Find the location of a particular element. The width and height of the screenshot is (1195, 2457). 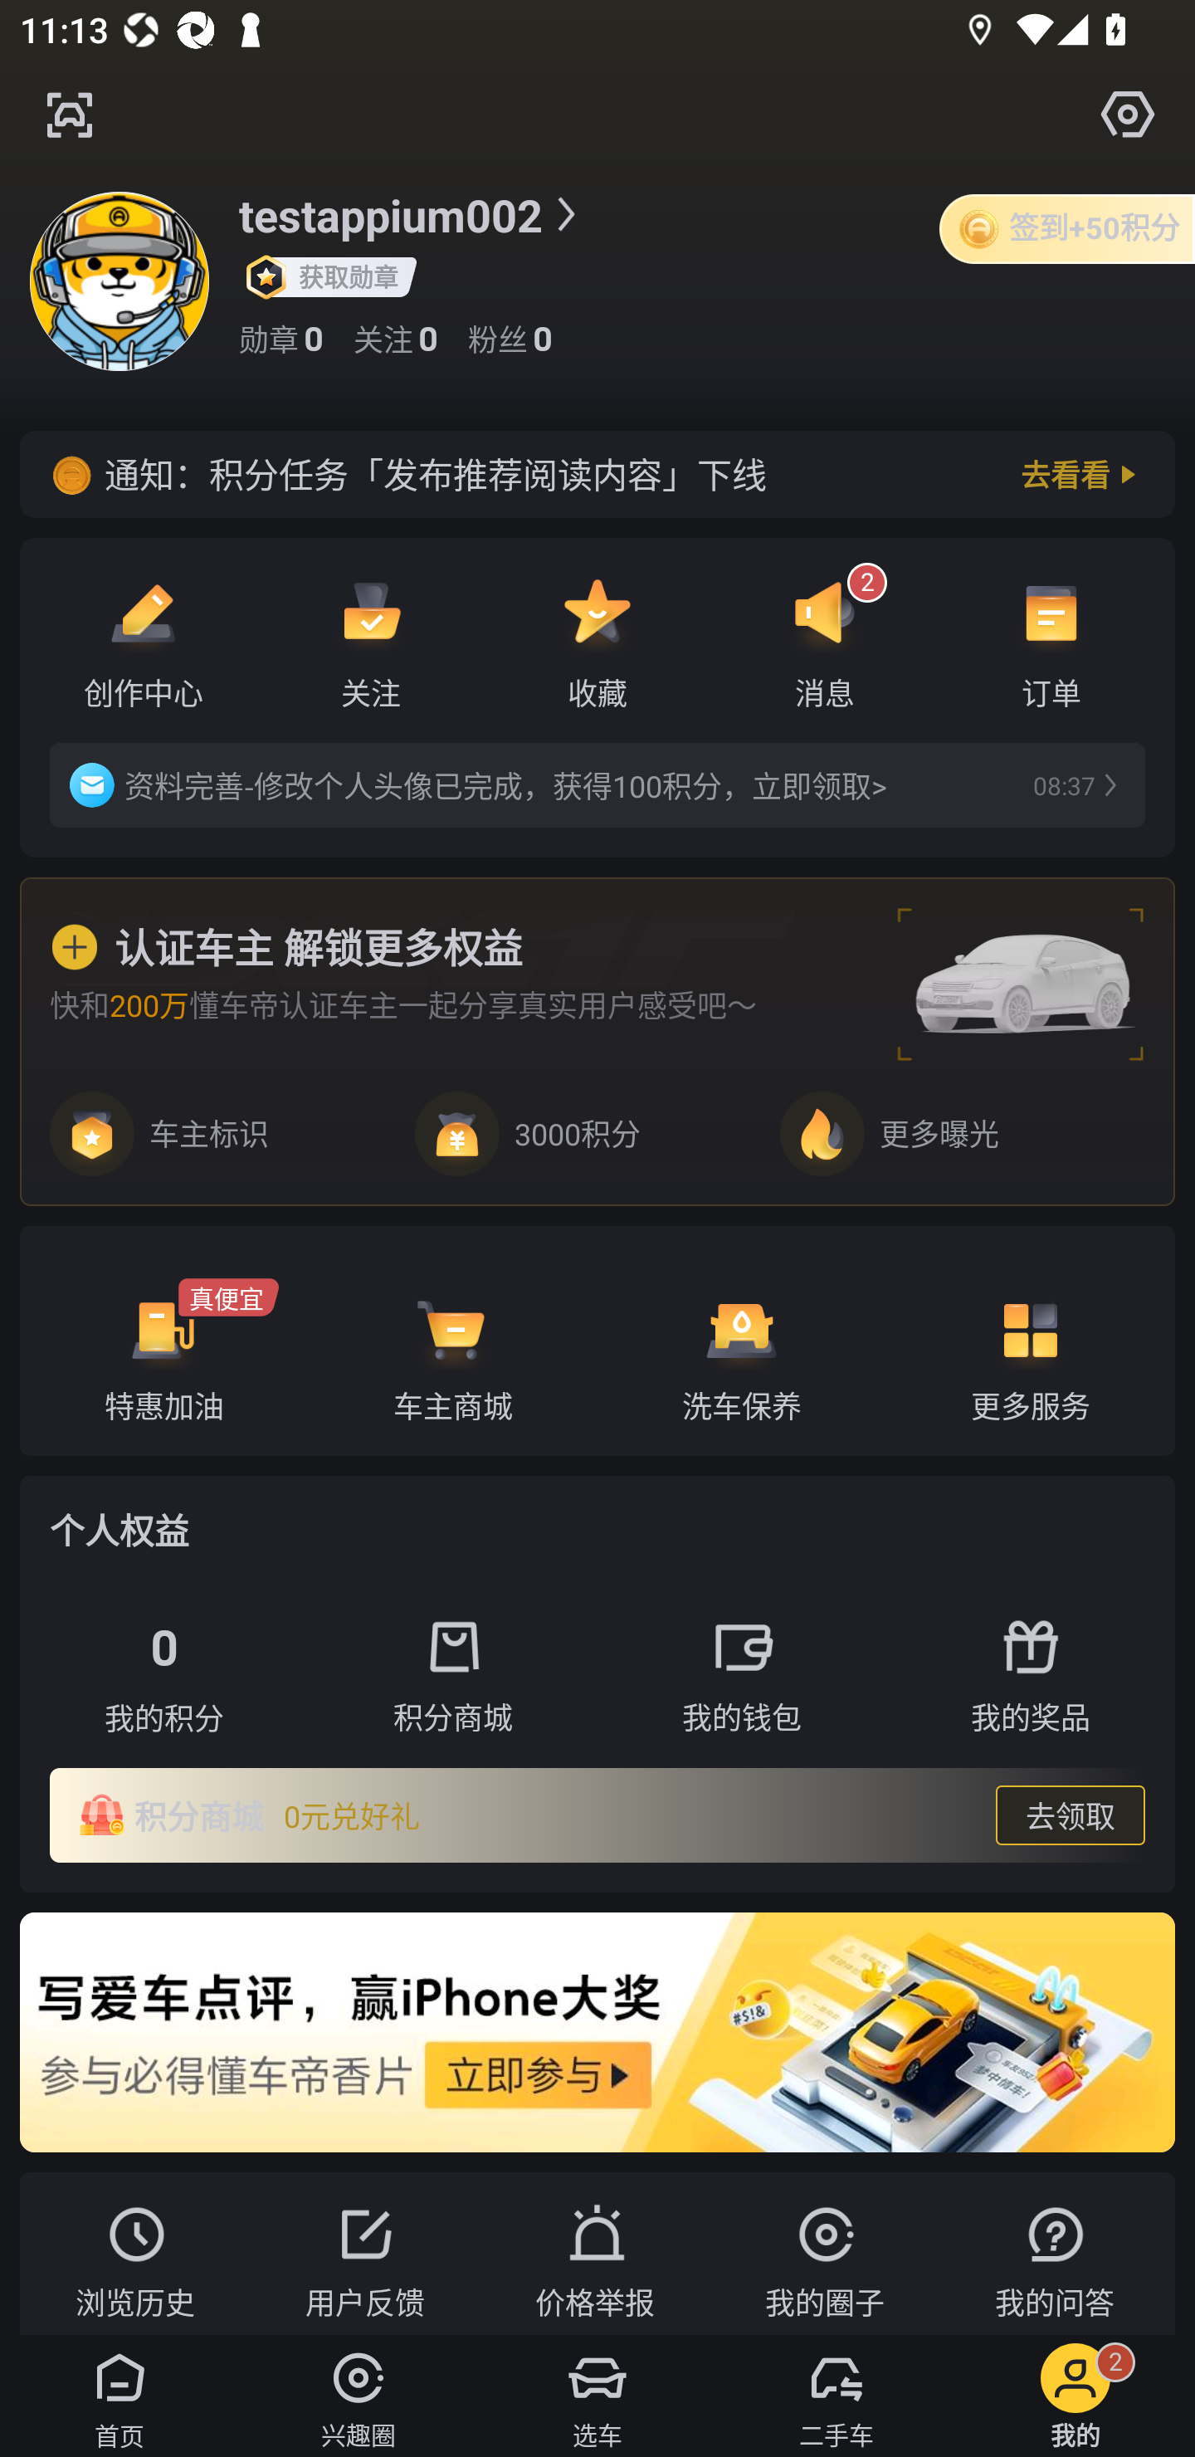

 兴趣圈 is located at coordinates (358, 2396).